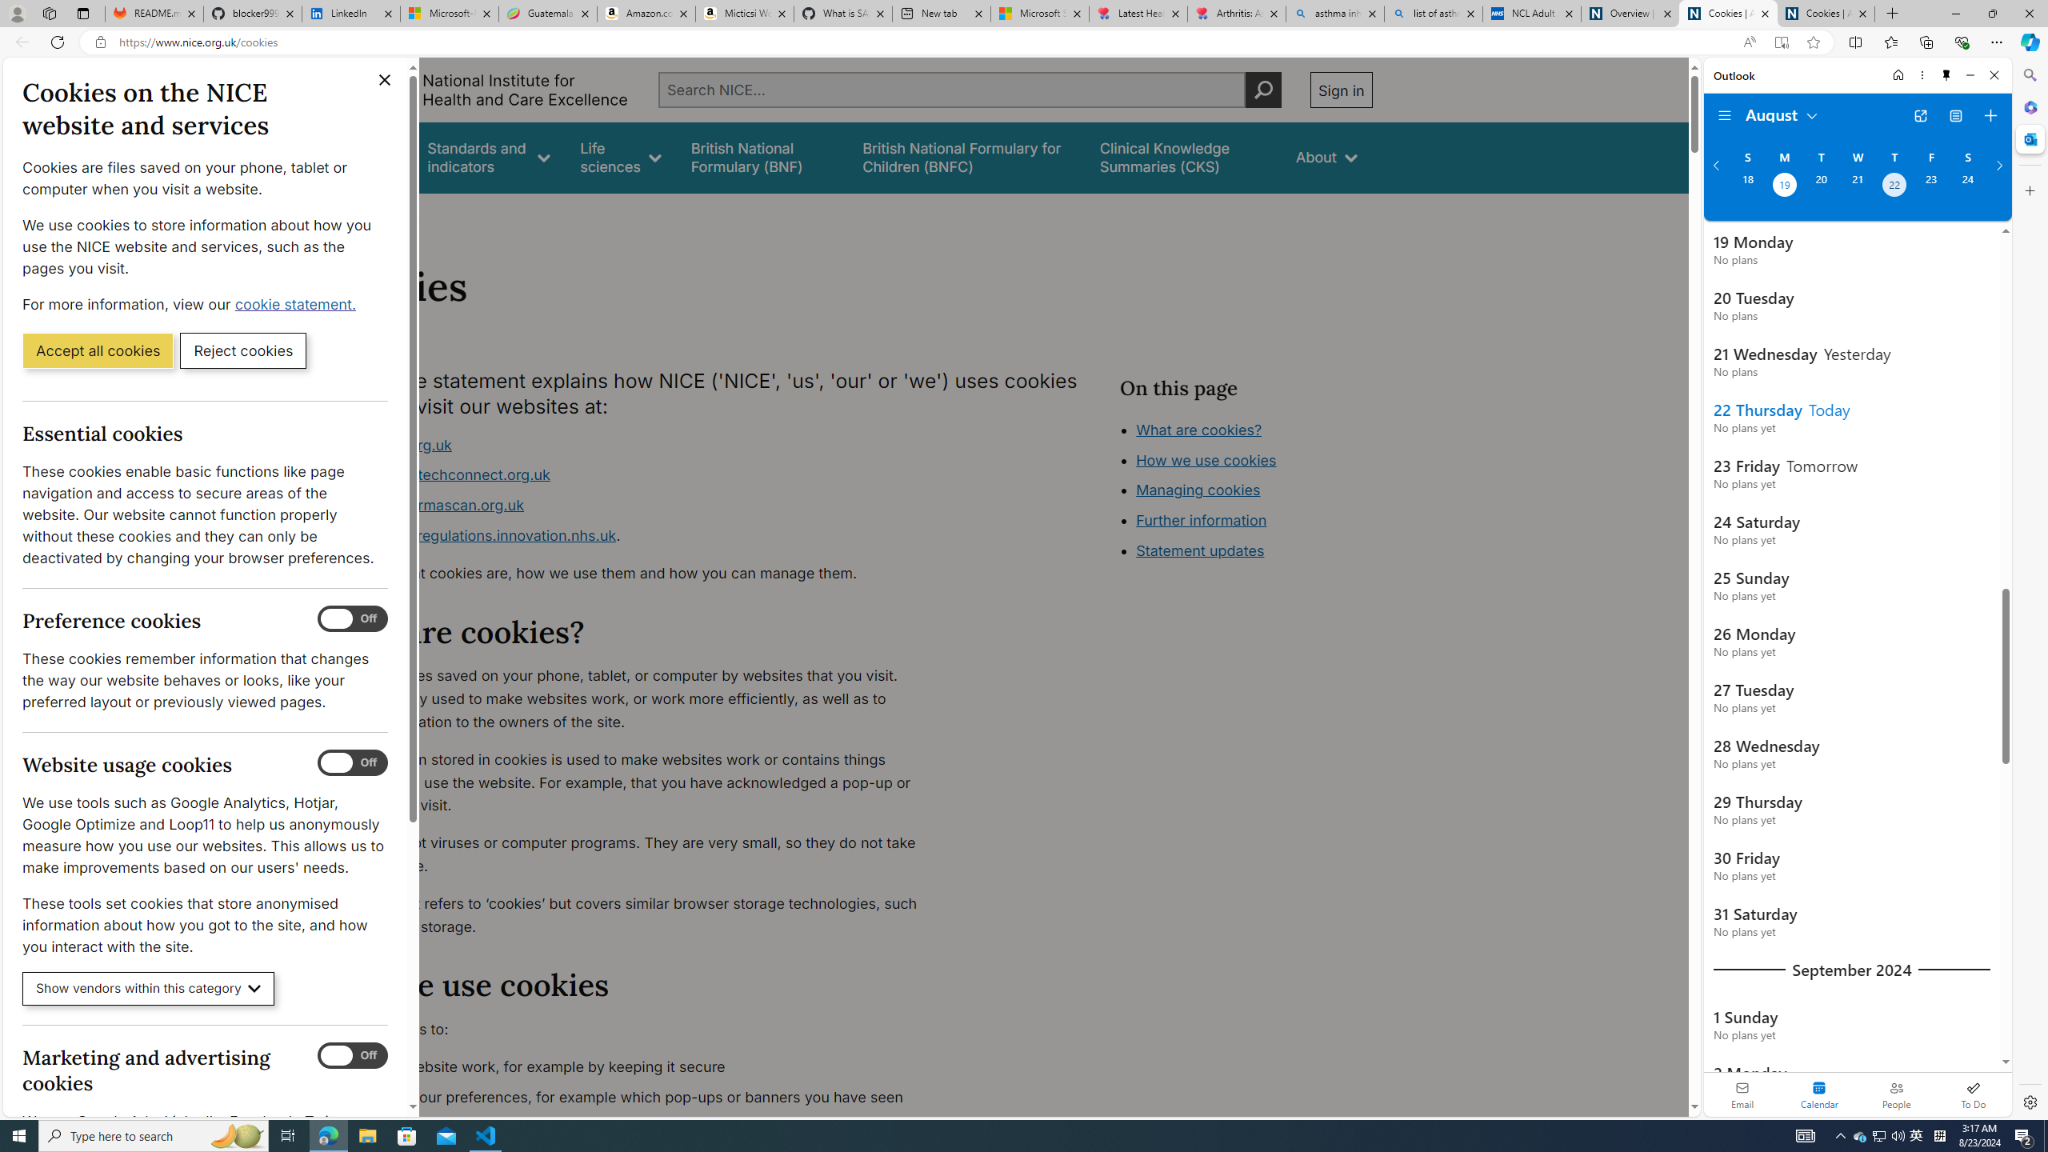 Image resolution: width=2048 pixels, height=1152 pixels. What do you see at coordinates (1326, 157) in the screenshot?
I see `About` at bounding box center [1326, 157].